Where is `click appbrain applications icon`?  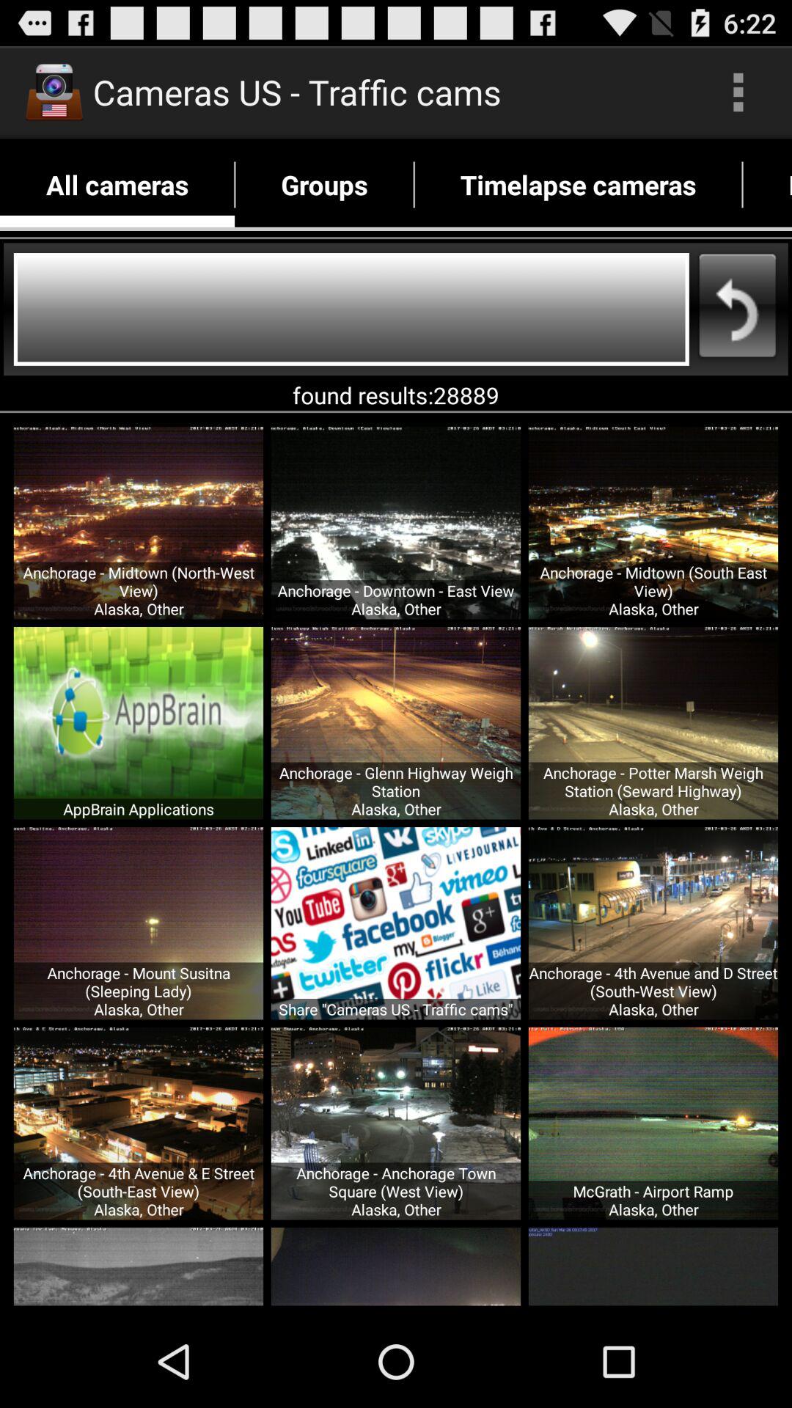 click appbrain applications icon is located at coordinates (138, 808).